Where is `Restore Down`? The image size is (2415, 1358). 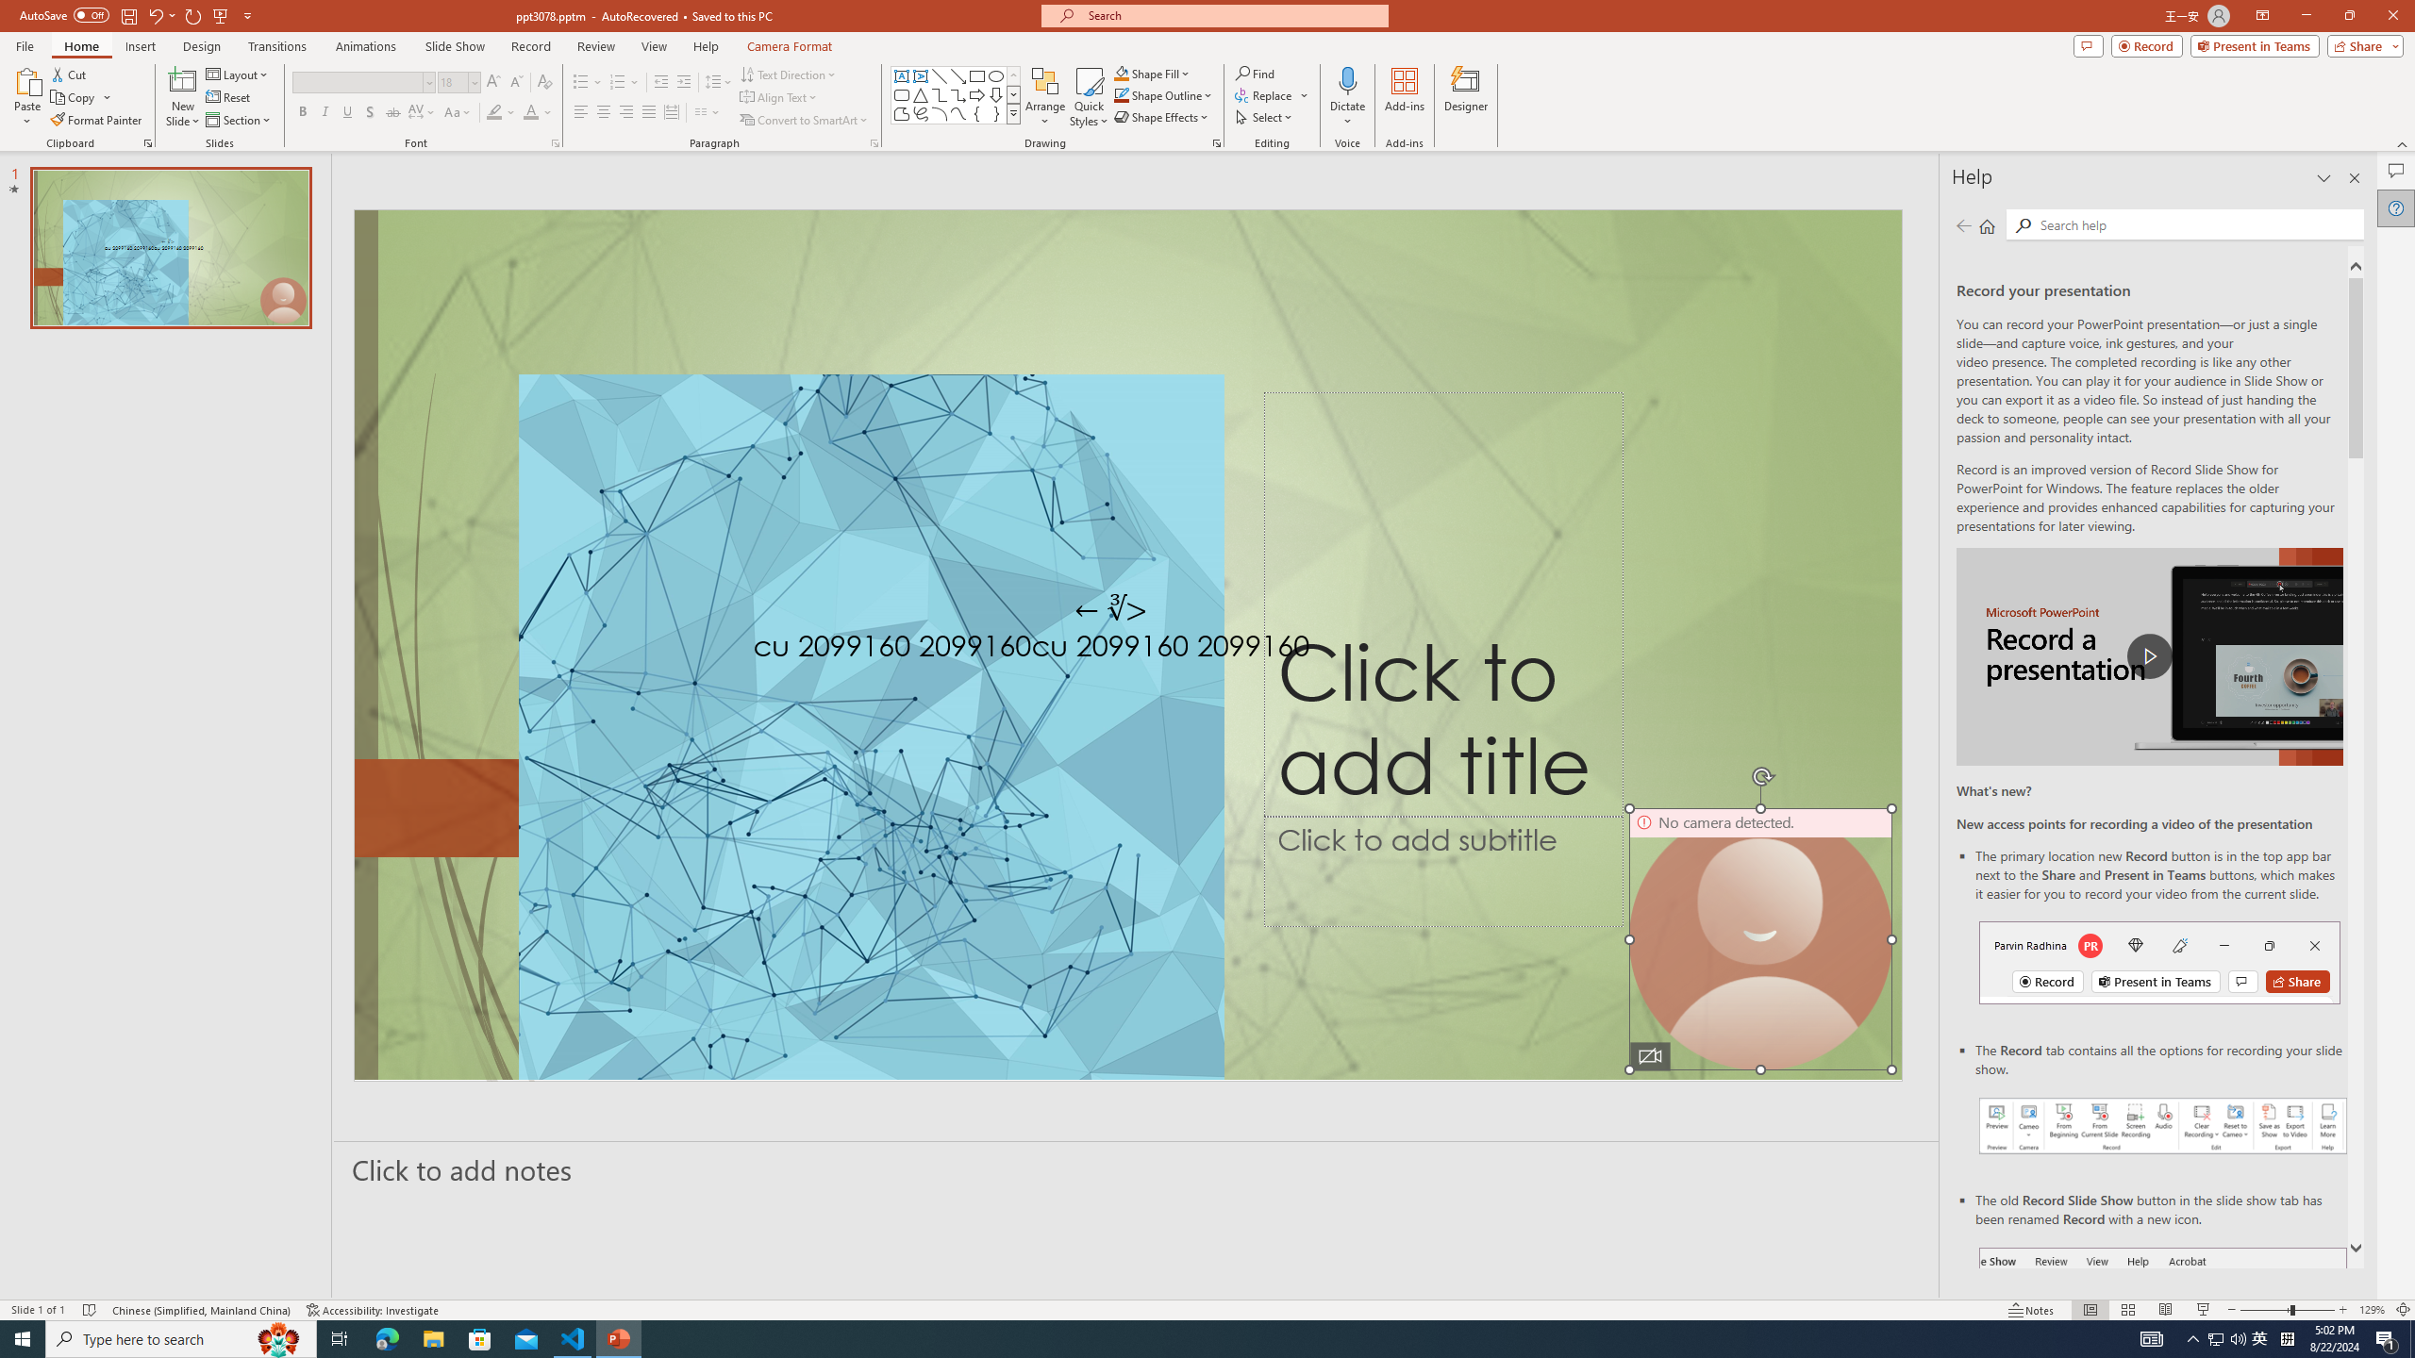
Restore Down is located at coordinates (2349, 16).